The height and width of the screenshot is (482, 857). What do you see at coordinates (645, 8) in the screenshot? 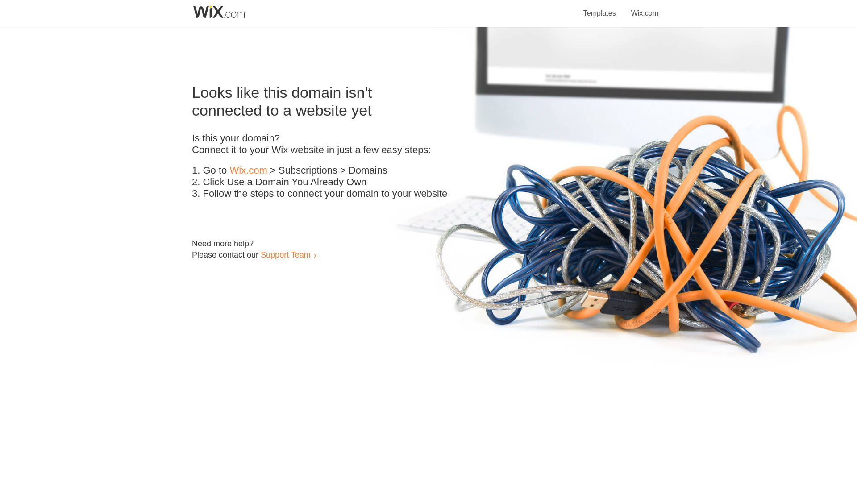
I see `Wix.com` at bounding box center [645, 8].